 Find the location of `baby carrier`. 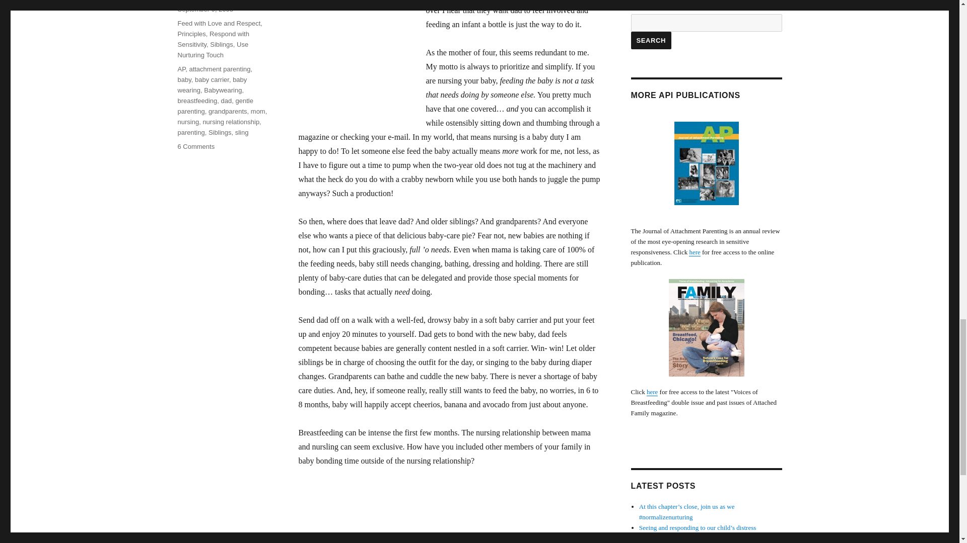

baby carrier is located at coordinates (212, 79).